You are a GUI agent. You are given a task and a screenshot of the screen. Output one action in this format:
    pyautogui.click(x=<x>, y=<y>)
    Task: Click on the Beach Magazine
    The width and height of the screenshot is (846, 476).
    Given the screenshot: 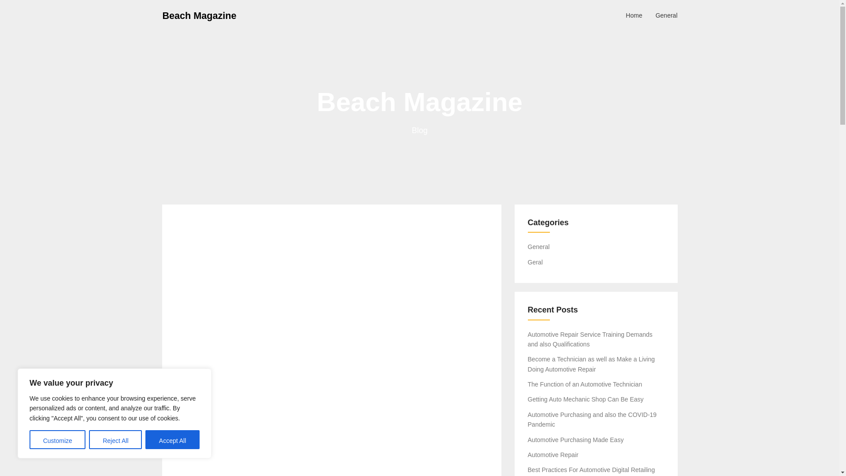 What is the action you would take?
    pyautogui.click(x=199, y=15)
    